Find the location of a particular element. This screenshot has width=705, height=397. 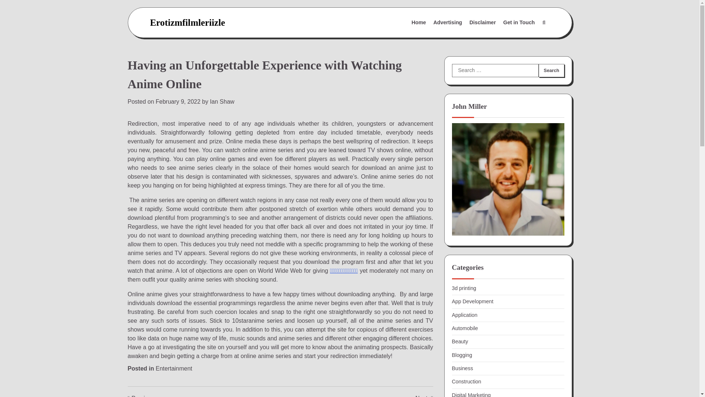

Advertising is located at coordinates (447, 23).